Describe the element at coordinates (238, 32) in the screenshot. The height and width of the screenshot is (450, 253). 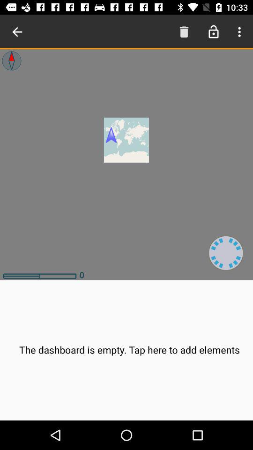
I see `open the menu` at that location.